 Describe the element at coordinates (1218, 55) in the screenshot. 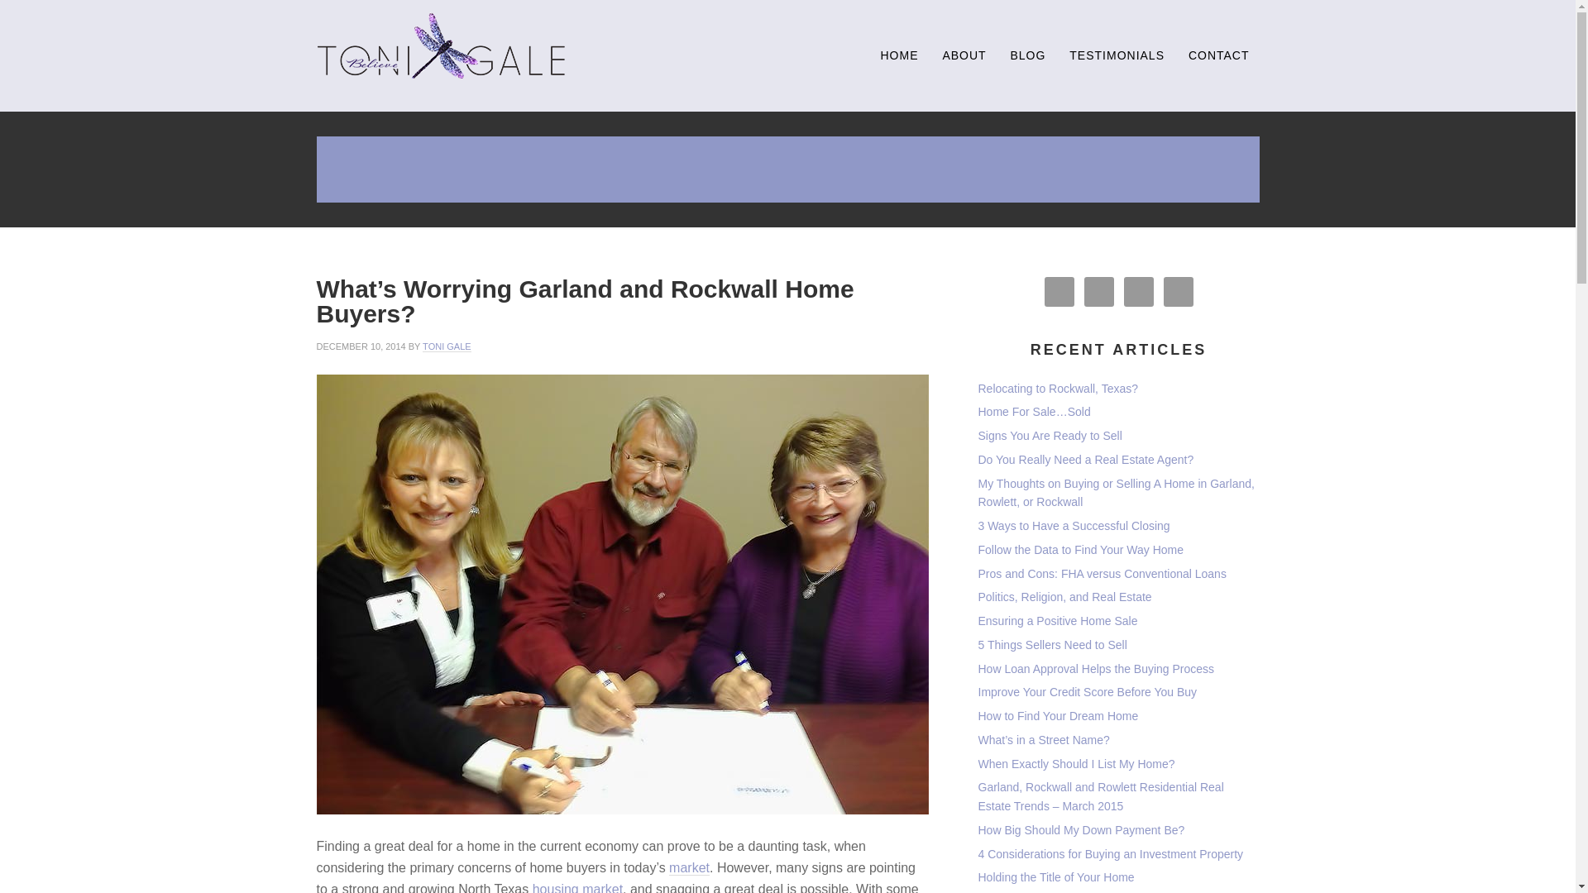

I see `CONTACT` at that location.